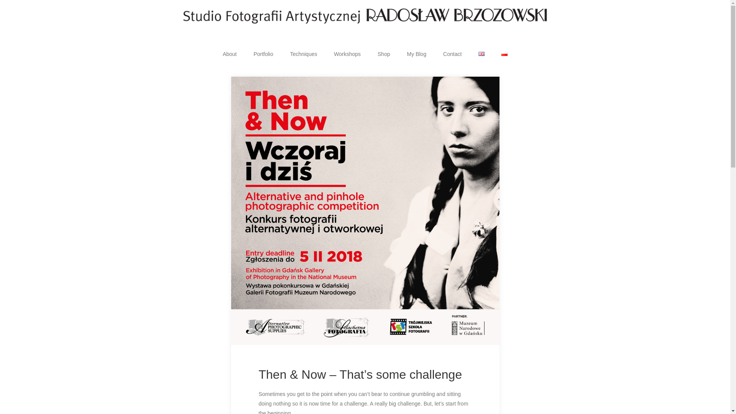  I want to click on Shop, so click(384, 54).